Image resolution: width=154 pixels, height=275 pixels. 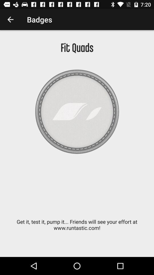 What do you see at coordinates (10, 19) in the screenshot?
I see `turn on the app next to the badges item` at bounding box center [10, 19].